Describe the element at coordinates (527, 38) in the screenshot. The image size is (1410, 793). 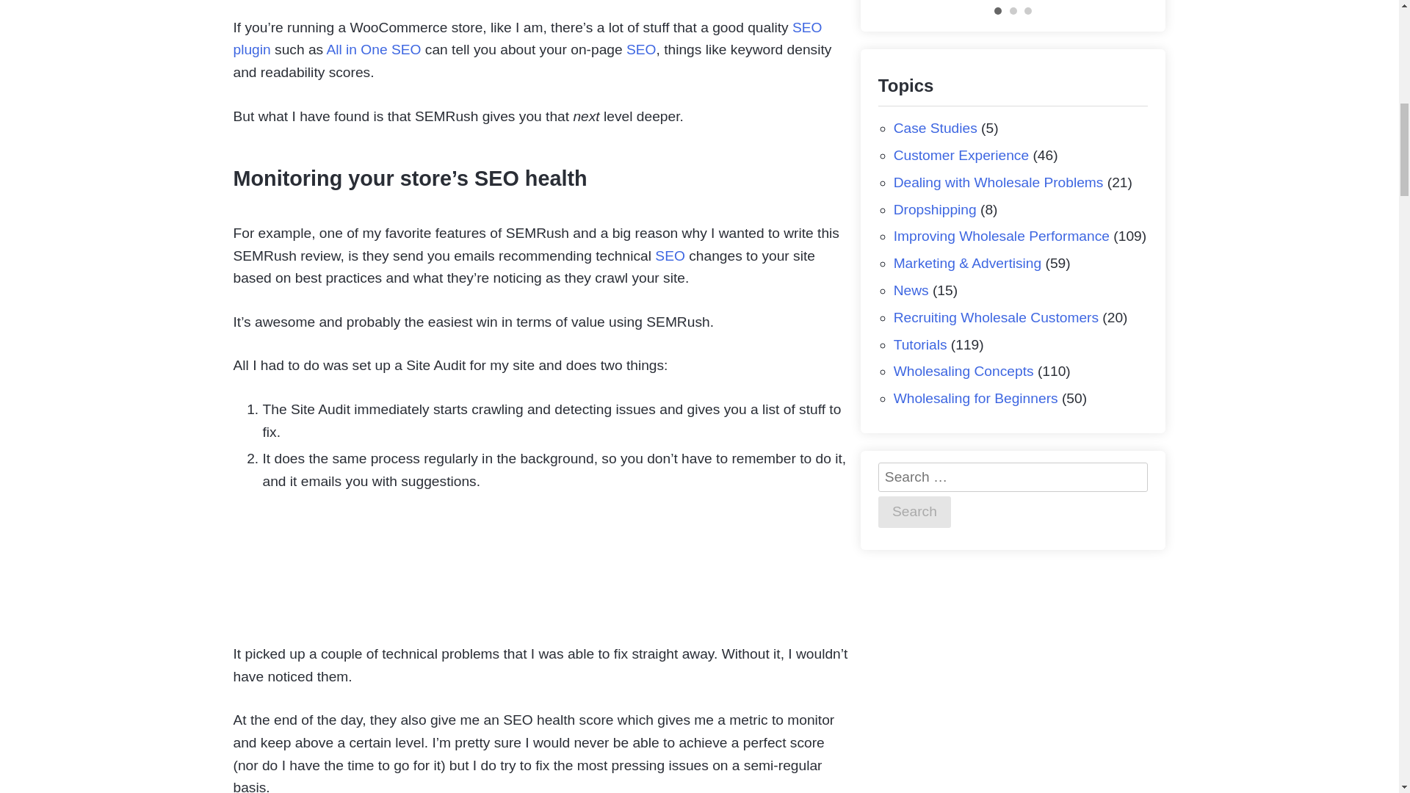
I see `All-In-One SEO` at that location.